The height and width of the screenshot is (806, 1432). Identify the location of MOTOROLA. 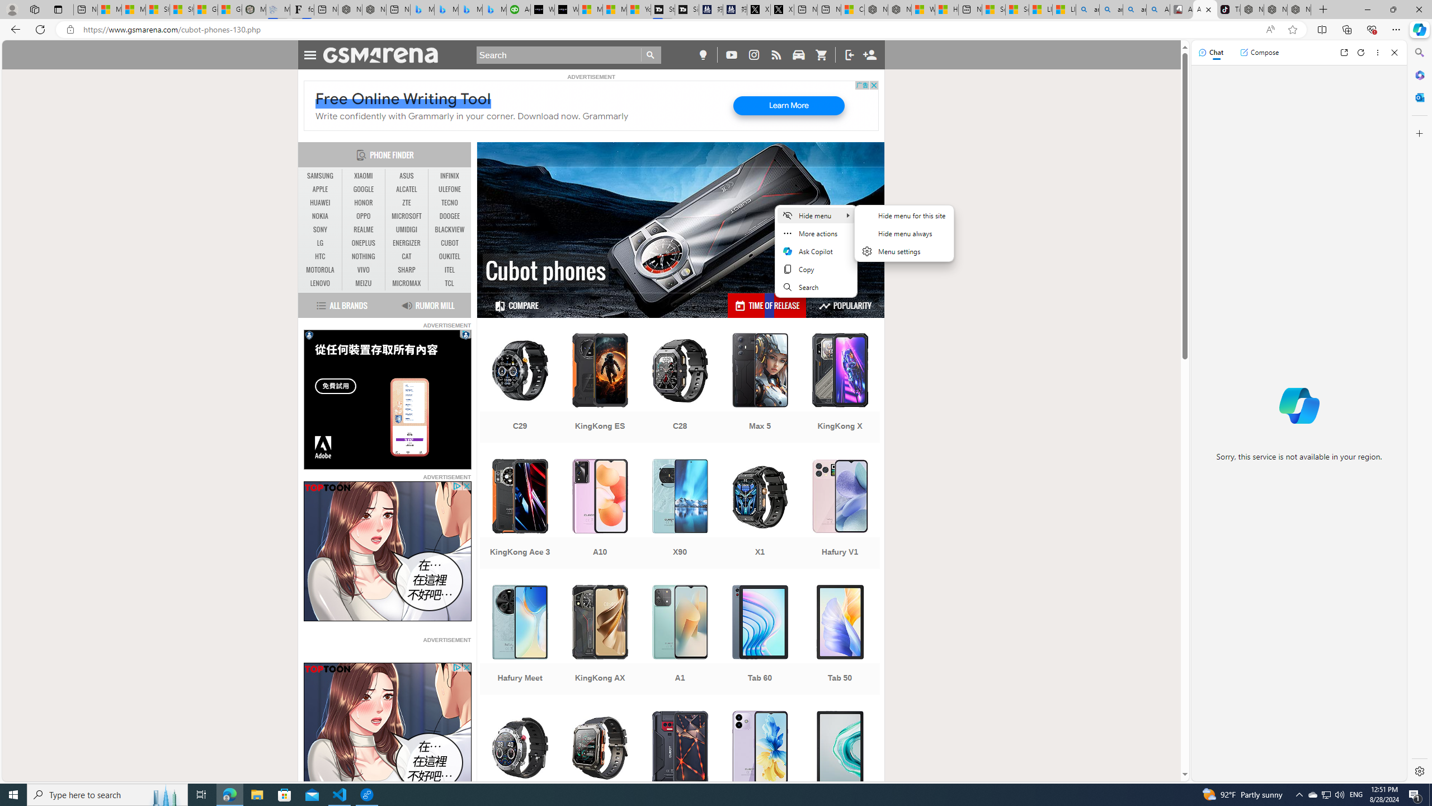
(321, 270).